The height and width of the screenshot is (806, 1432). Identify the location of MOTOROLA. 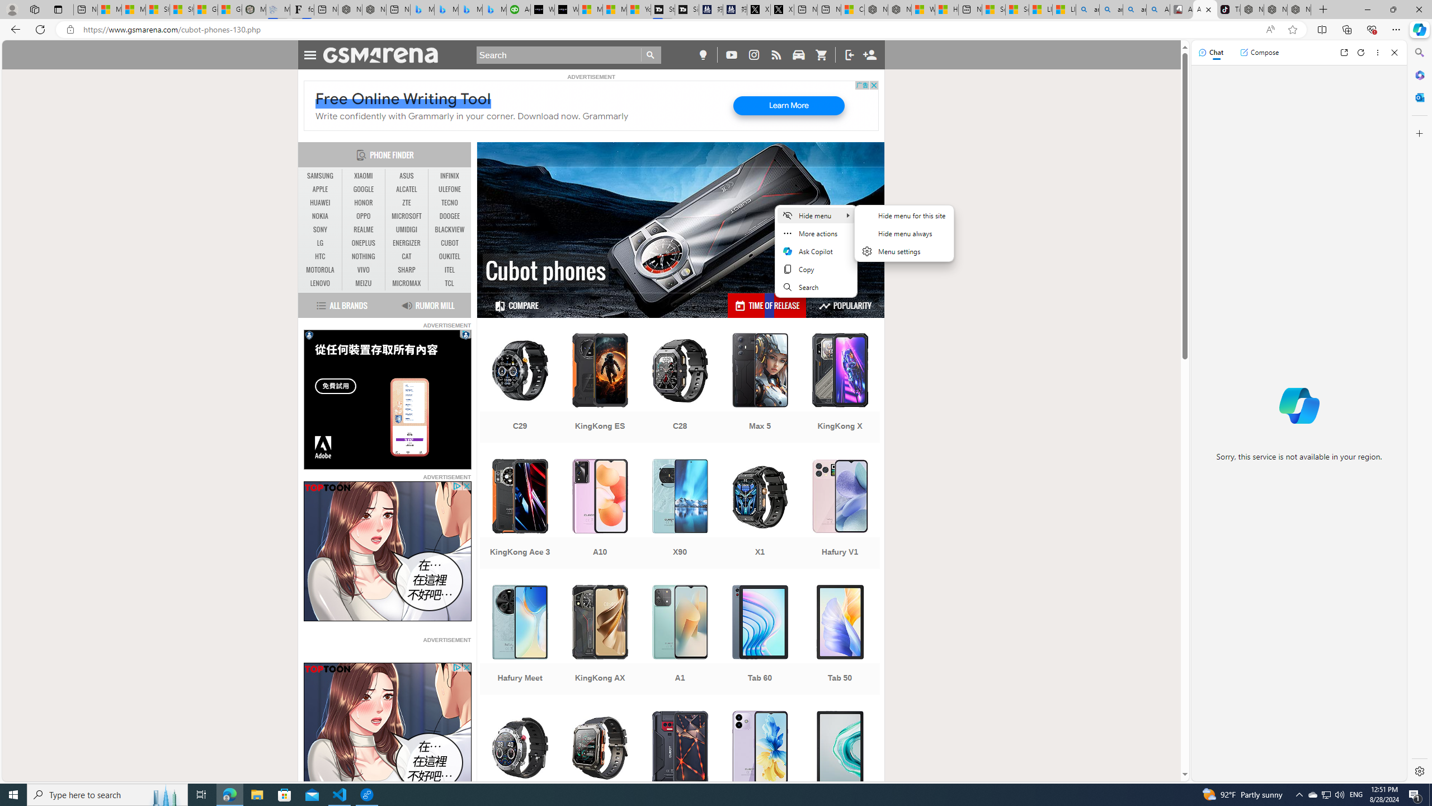
(321, 270).